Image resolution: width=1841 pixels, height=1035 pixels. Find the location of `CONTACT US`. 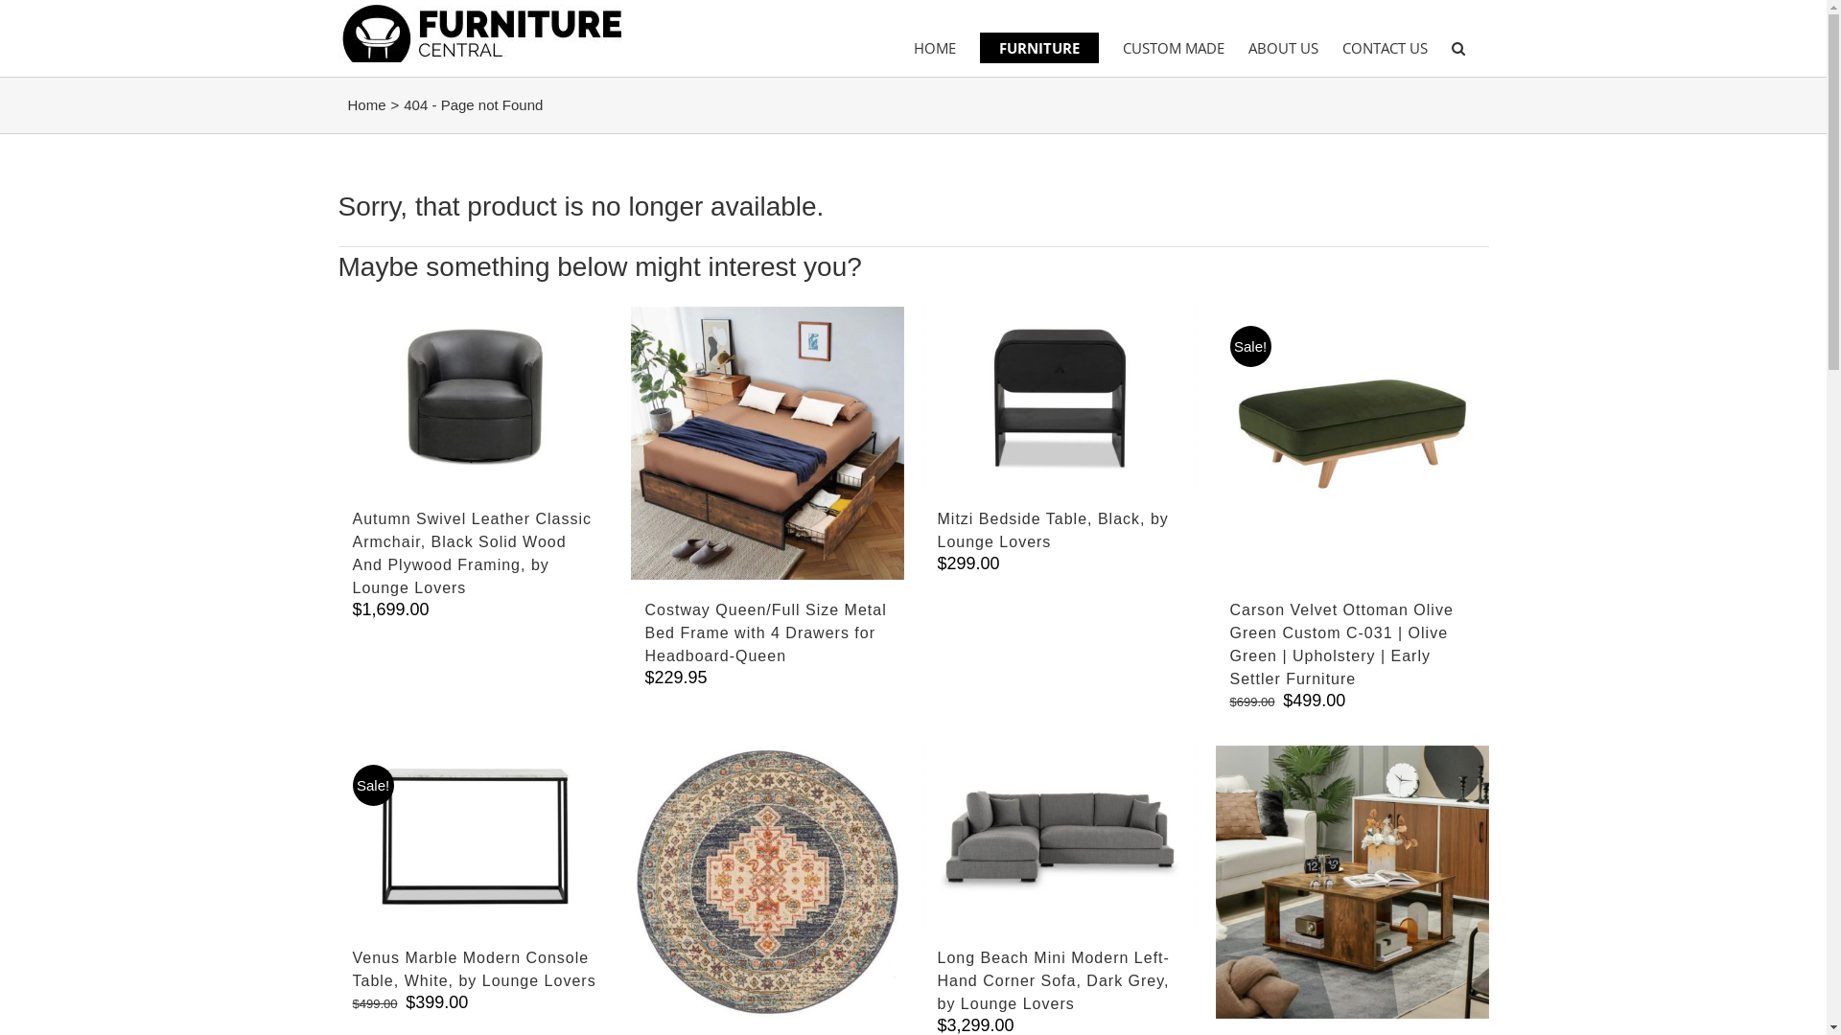

CONTACT US is located at coordinates (1385, 48).